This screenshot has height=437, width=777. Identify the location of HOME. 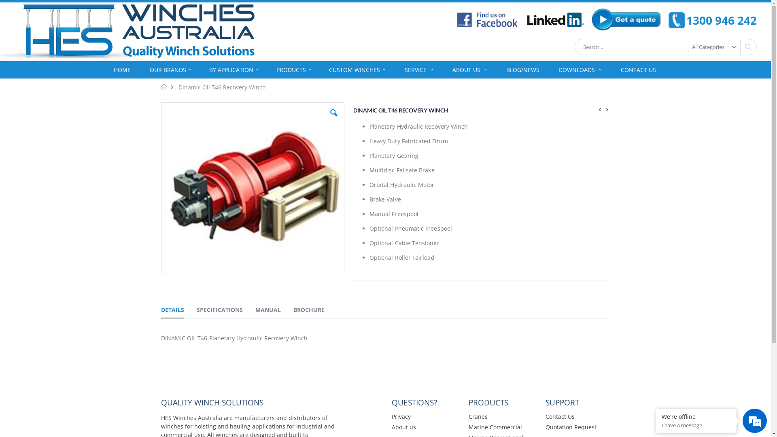
(122, 70).